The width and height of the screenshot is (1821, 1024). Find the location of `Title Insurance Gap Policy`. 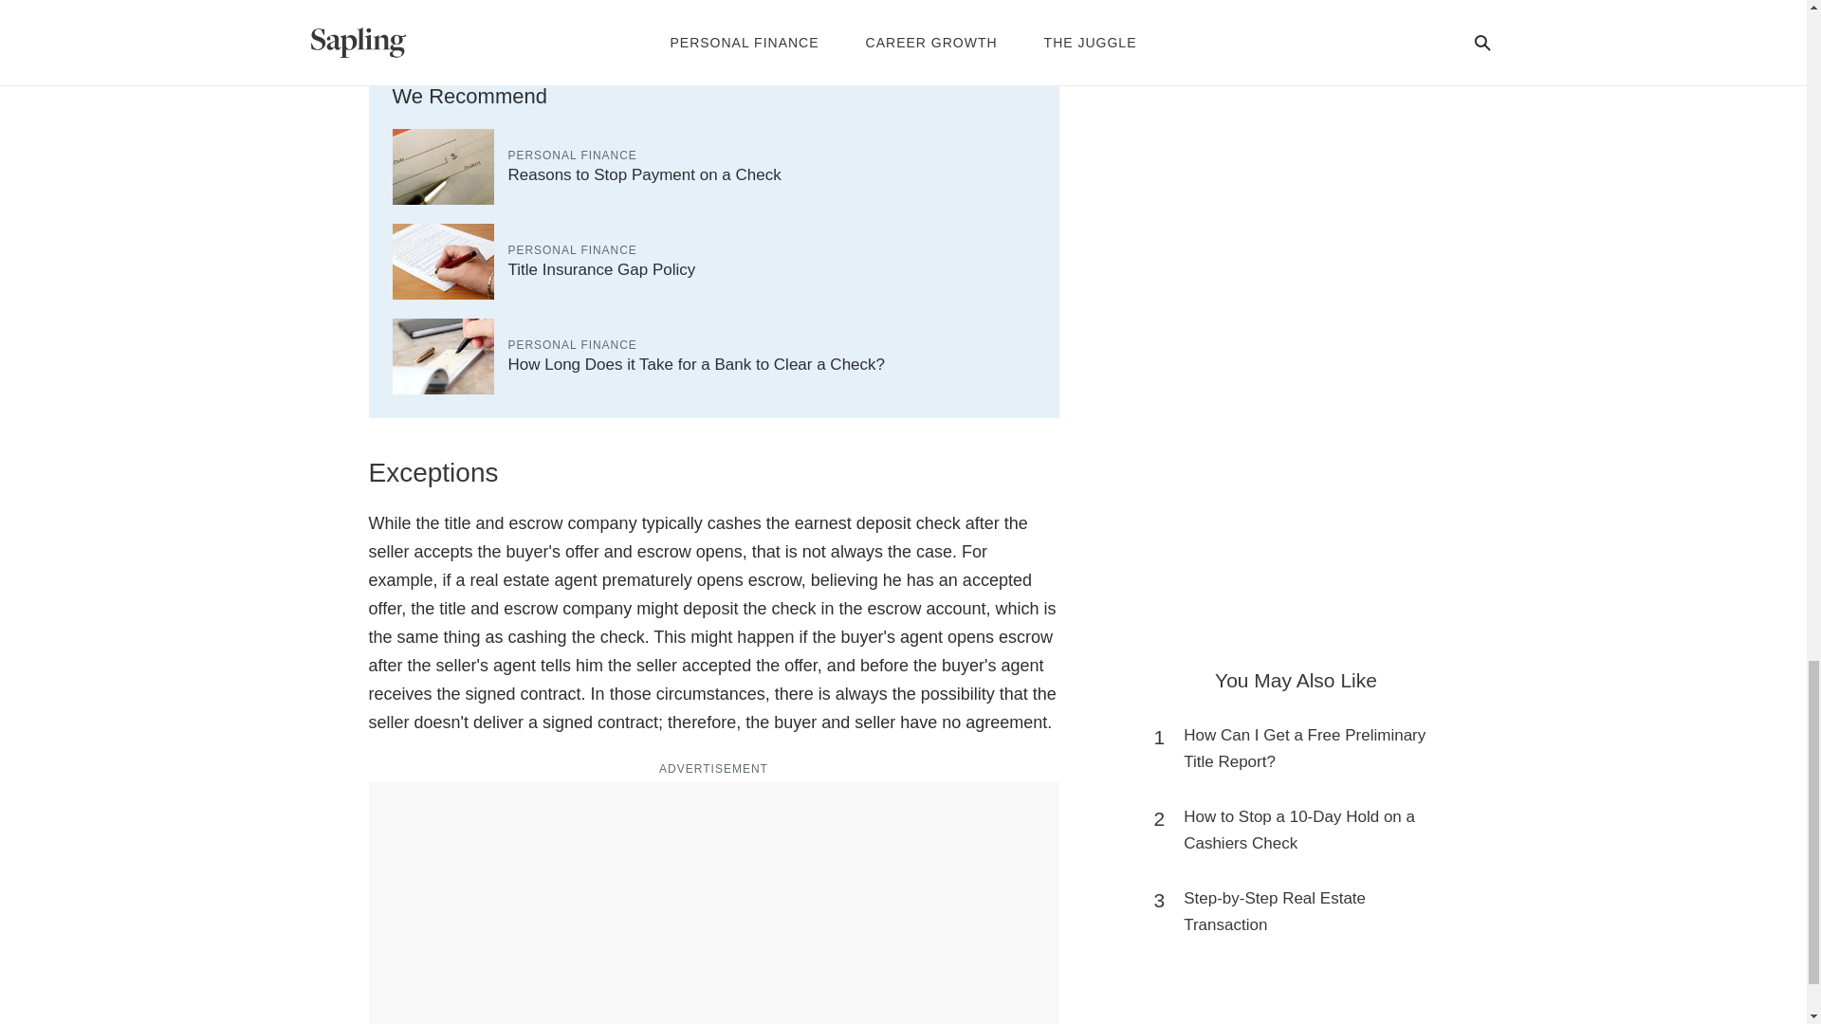

Title Insurance Gap Policy is located at coordinates (601, 269).